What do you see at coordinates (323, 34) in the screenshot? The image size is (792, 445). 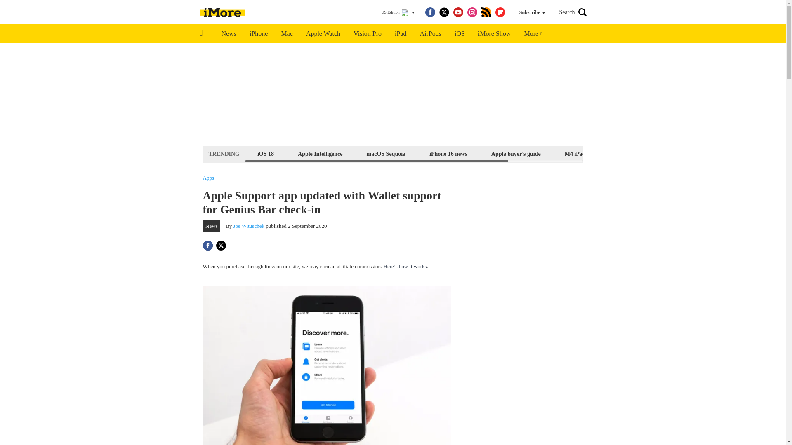 I see `Apple Watch` at bounding box center [323, 34].